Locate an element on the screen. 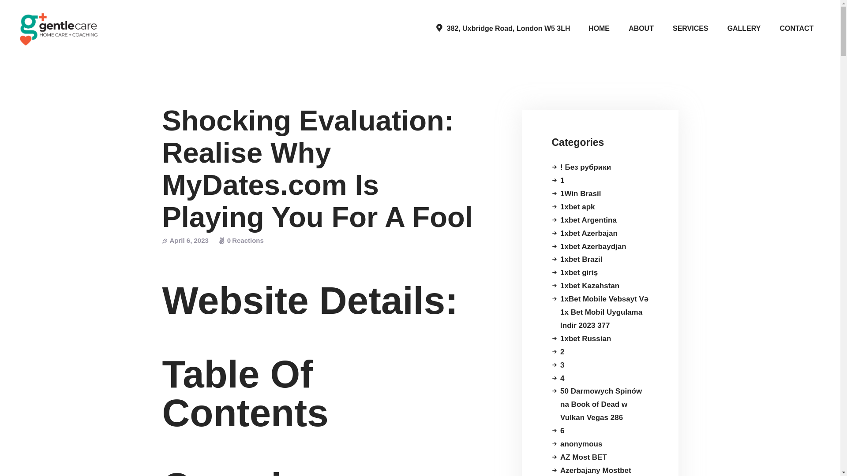 The height and width of the screenshot is (476, 847). 1xbet Kazahstan is located at coordinates (589, 286).